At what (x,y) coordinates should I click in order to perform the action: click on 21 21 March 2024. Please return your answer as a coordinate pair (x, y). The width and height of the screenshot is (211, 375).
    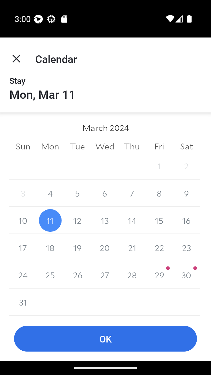
    Looking at the image, I should click on (132, 248).